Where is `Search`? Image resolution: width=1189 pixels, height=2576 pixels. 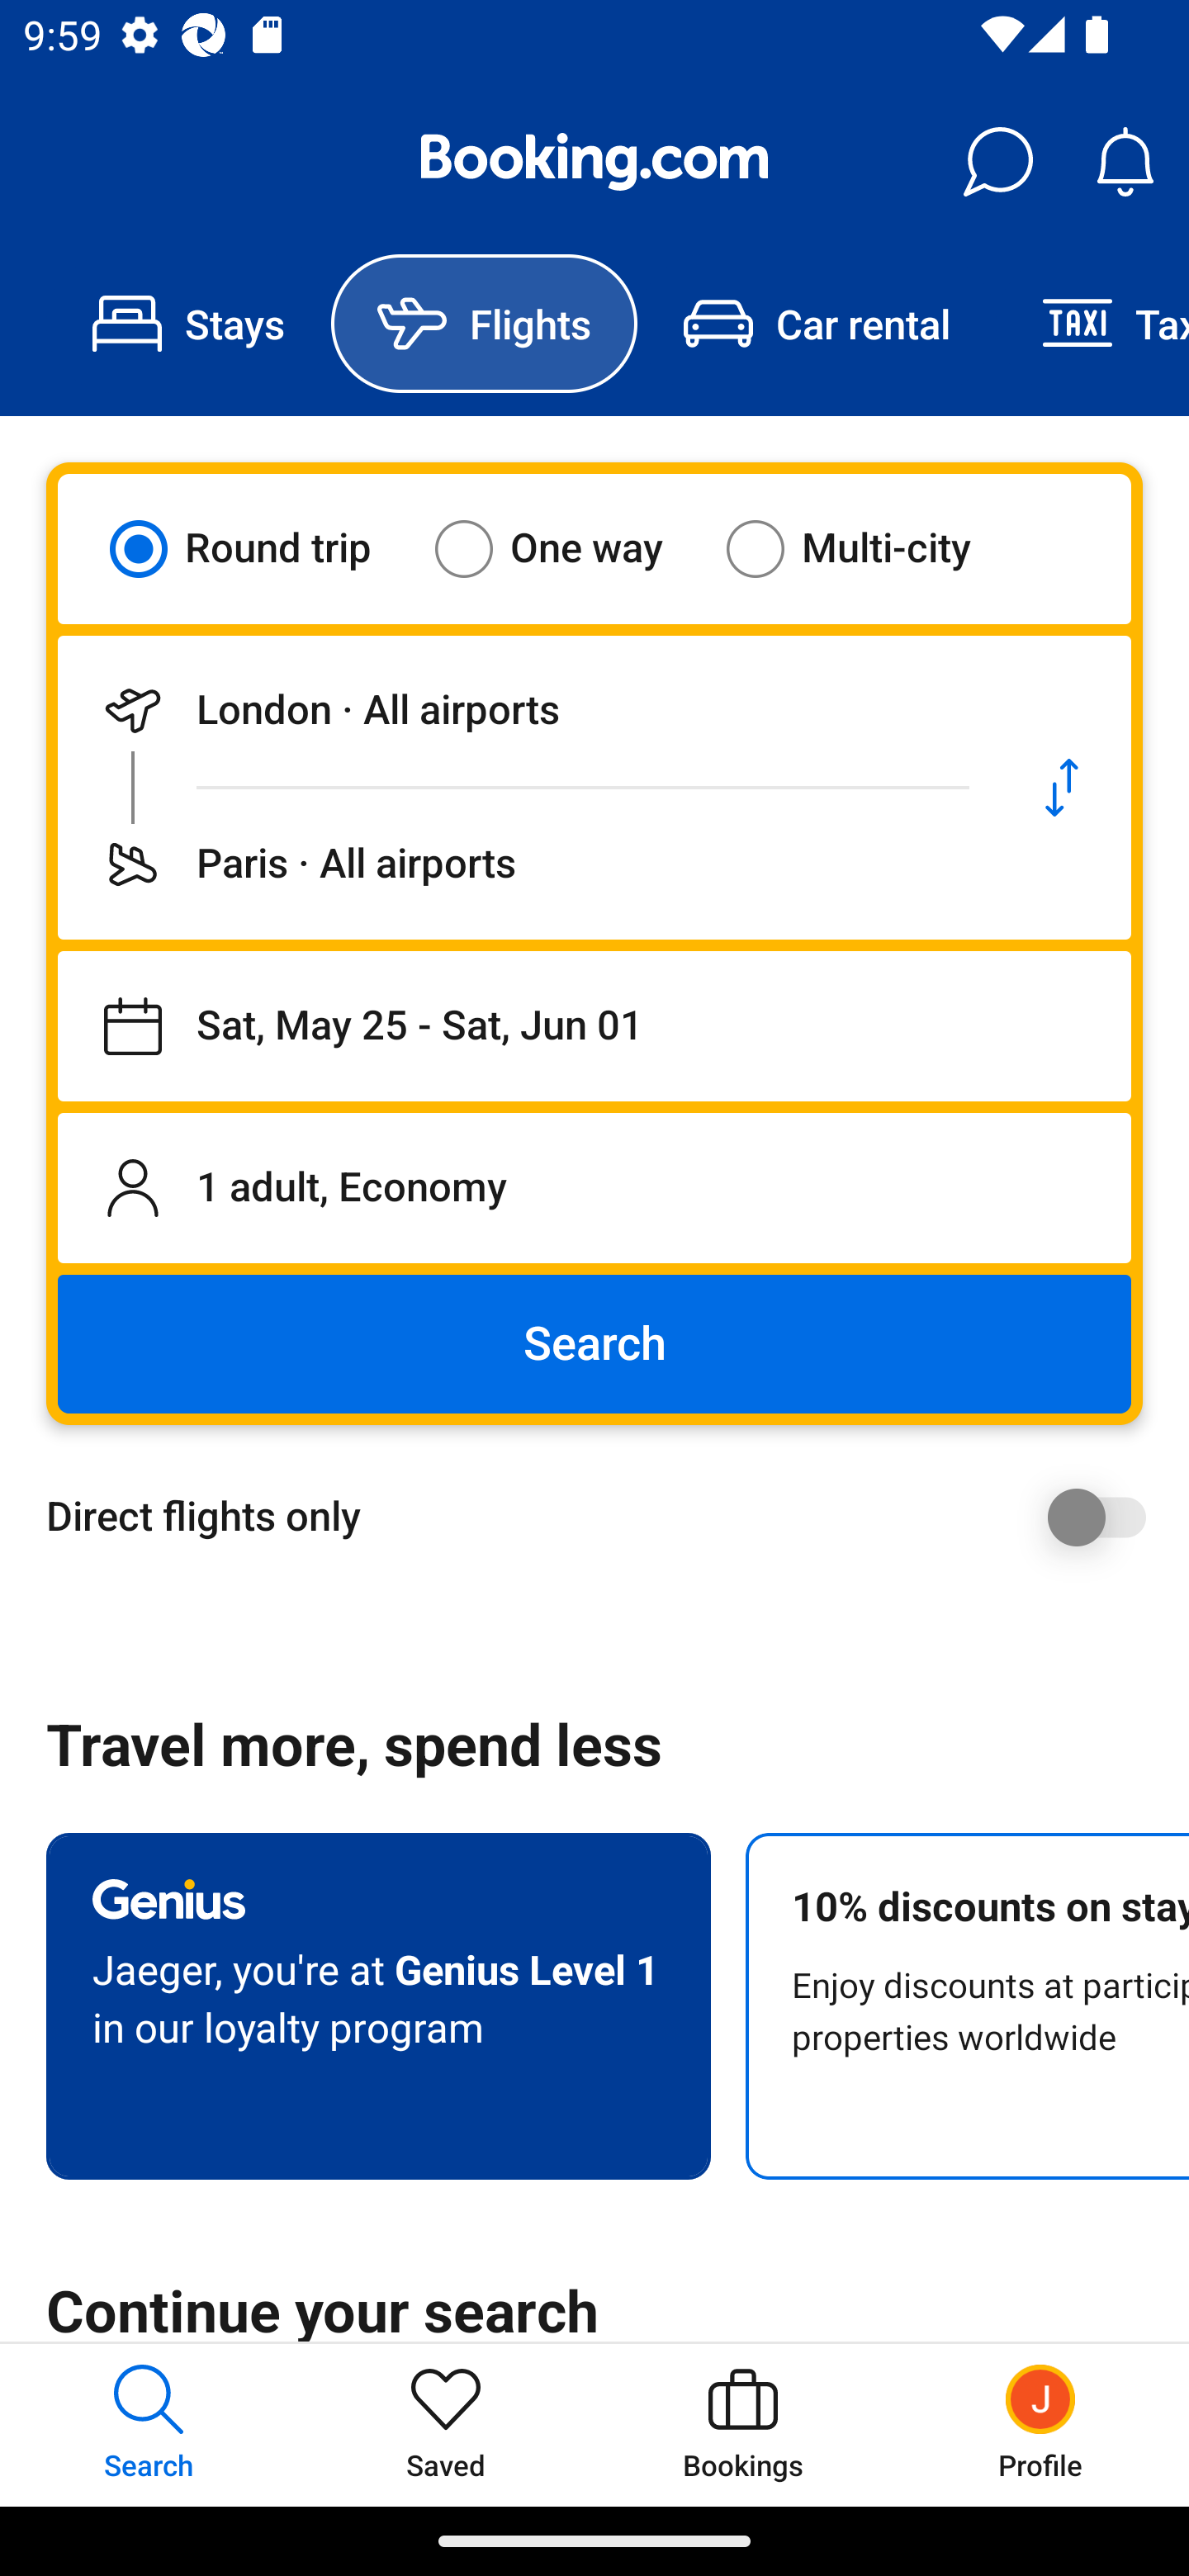
Search is located at coordinates (594, 1344).